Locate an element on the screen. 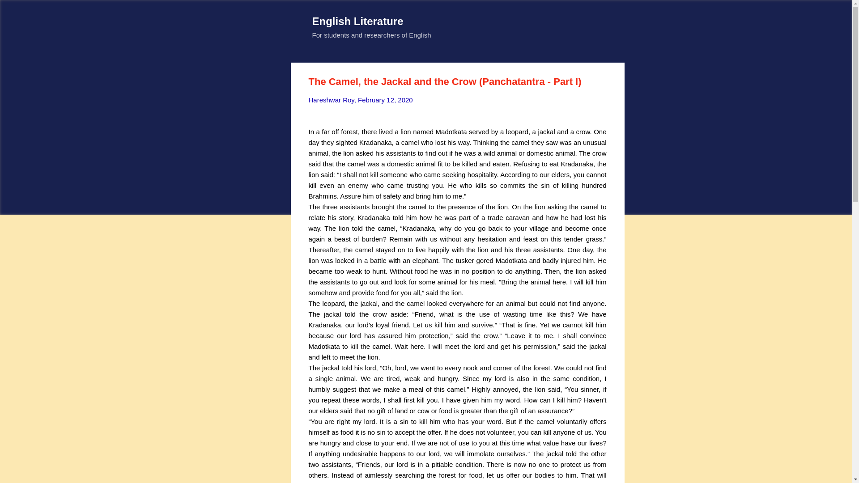 The width and height of the screenshot is (859, 483). English Literature is located at coordinates (358, 21).